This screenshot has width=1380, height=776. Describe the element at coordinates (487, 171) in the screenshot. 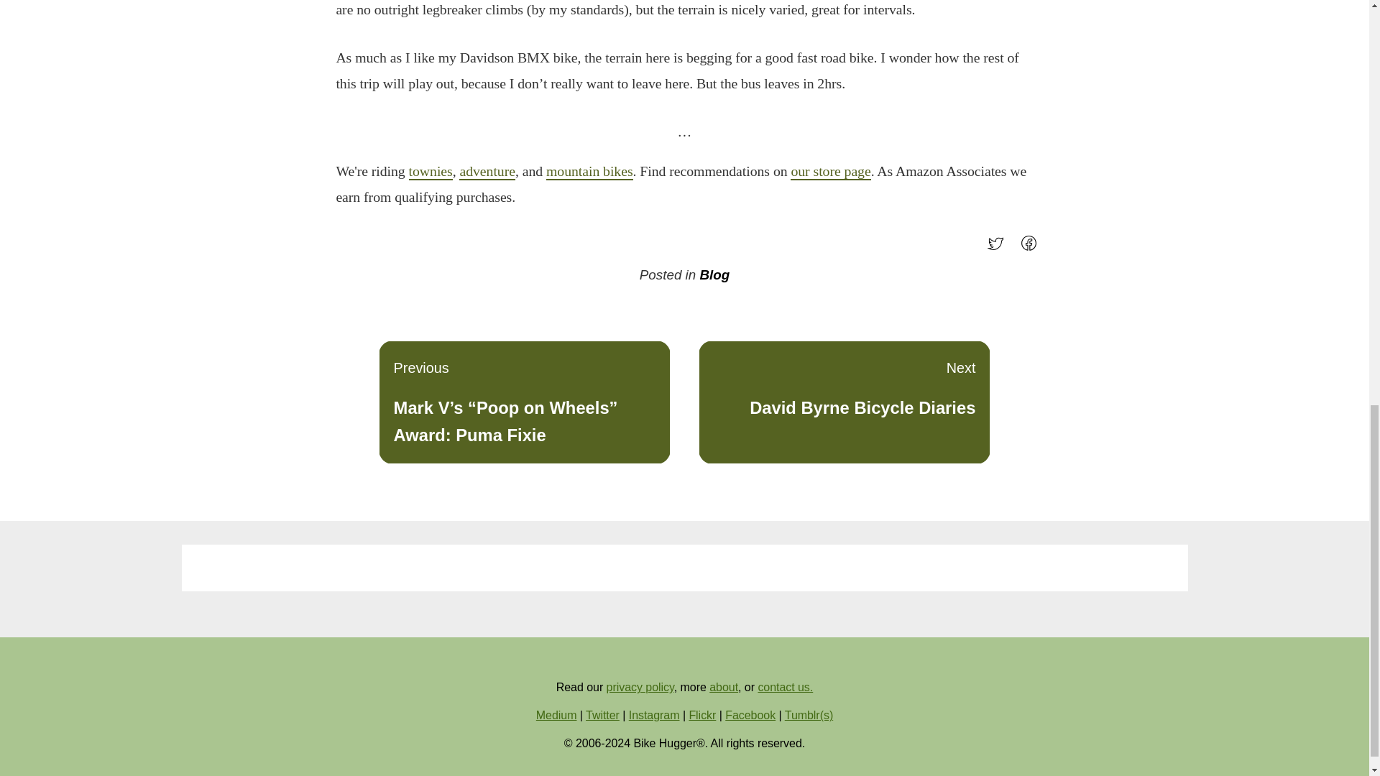

I see `Instagram` at that location.